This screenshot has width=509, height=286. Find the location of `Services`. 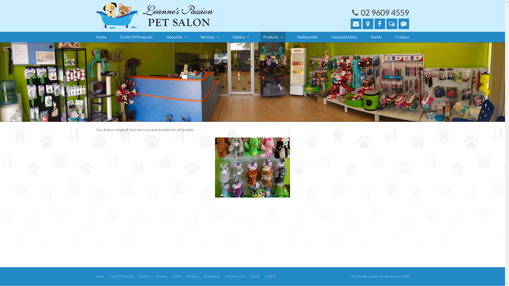

Services is located at coordinates (209, 37).